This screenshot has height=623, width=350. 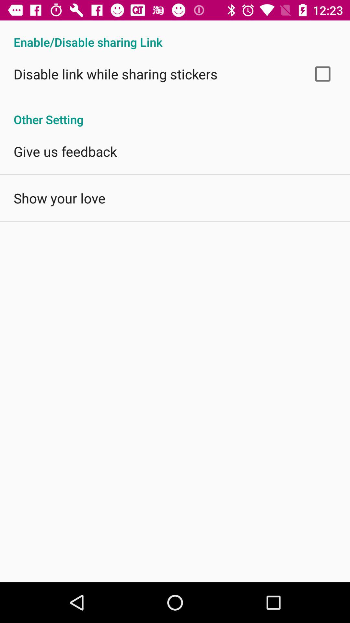 I want to click on launch app above other setting, so click(x=323, y=74).